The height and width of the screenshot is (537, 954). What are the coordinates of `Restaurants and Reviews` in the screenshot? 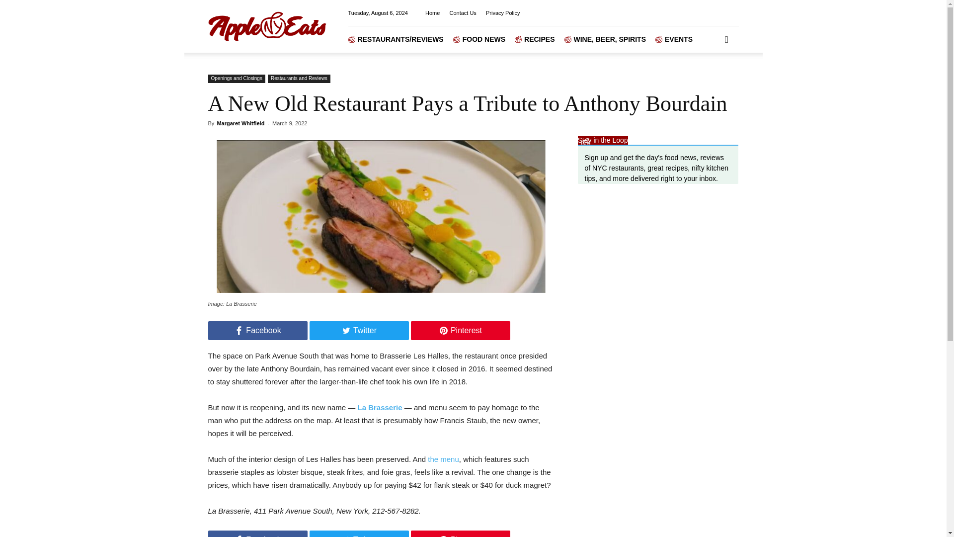 It's located at (299, 79).